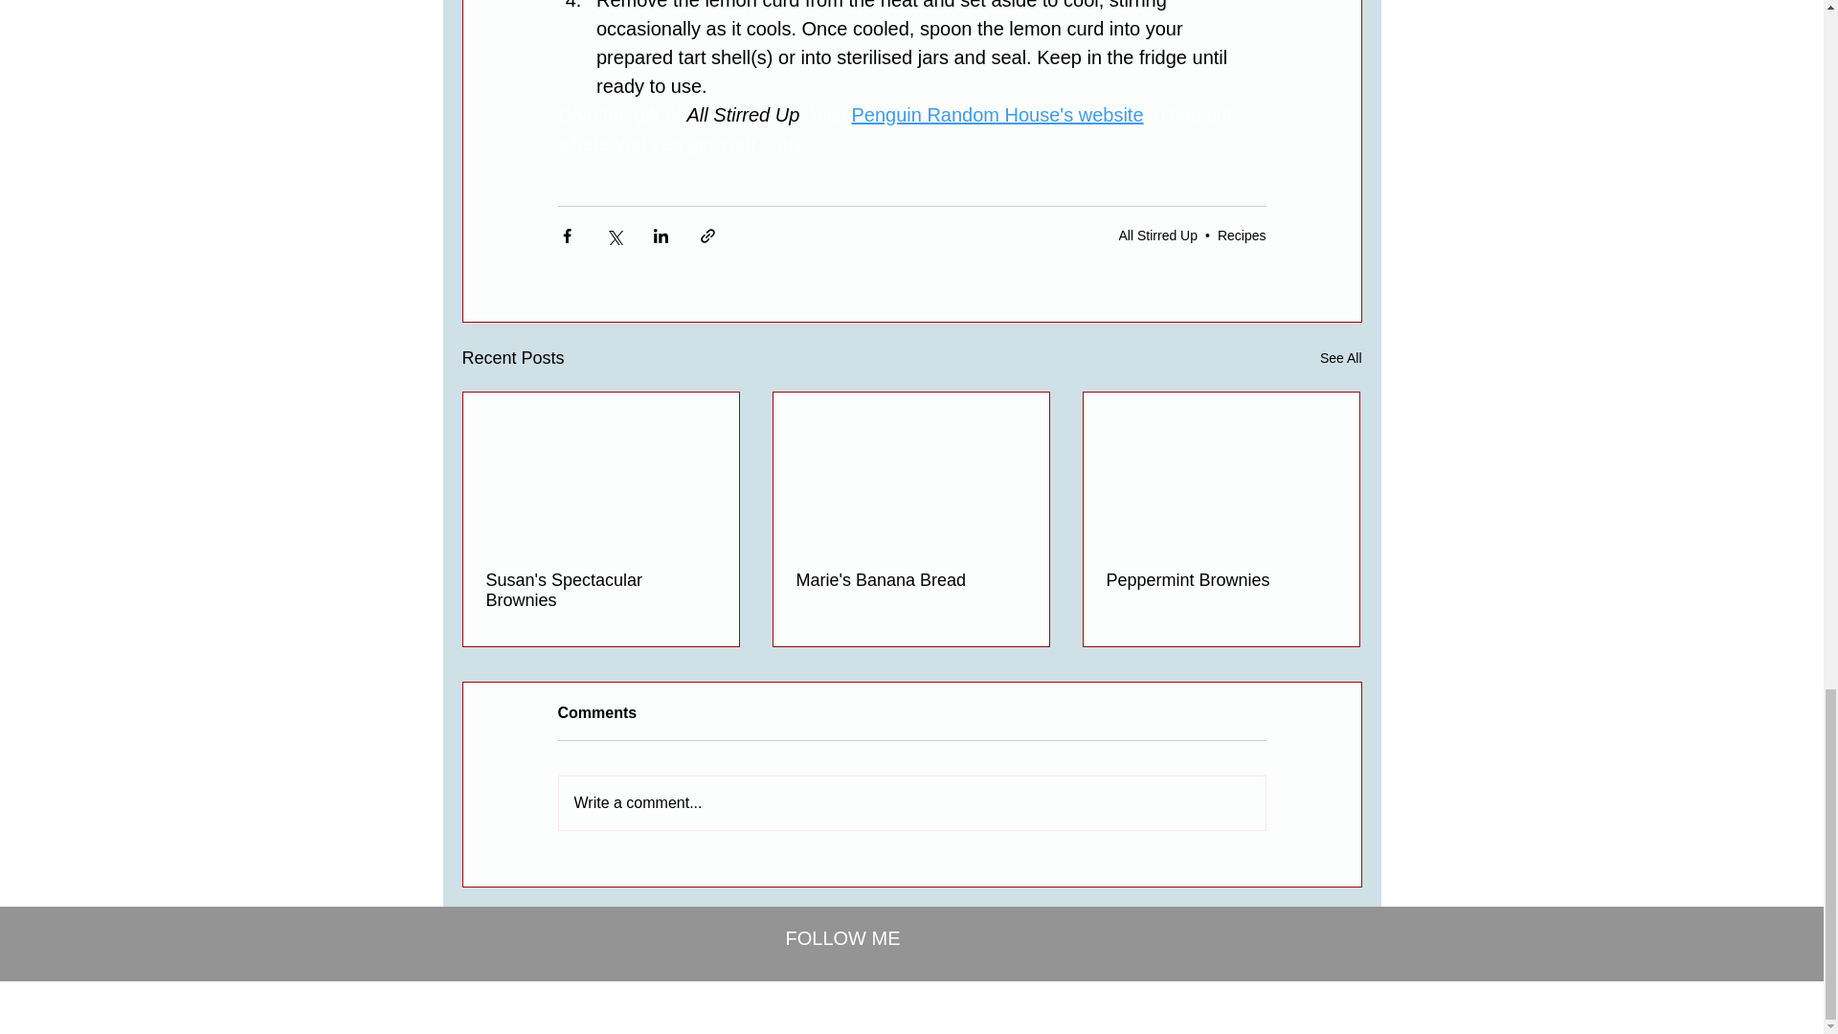 Image resolution: width=1838 pixels, height=1034 pixels. I want to click on See All, so click(1340, 358).